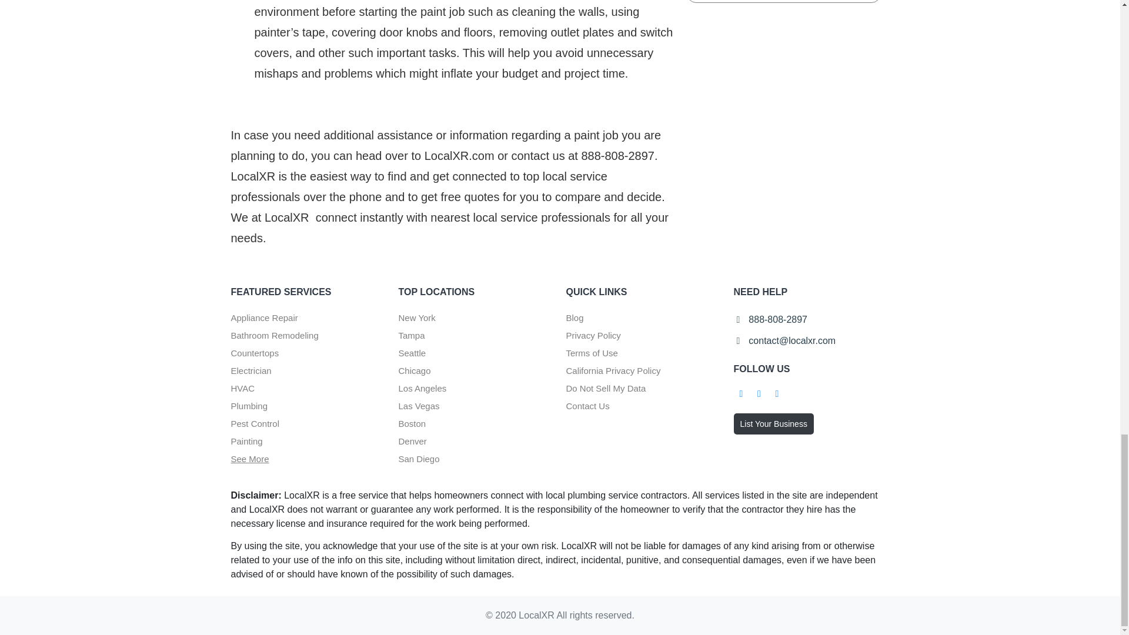 The width and height of the screenshot is (1129, 635). Describe the element at coordinates (774, 423) in the screenshot. I see `List Your Business` at that location.